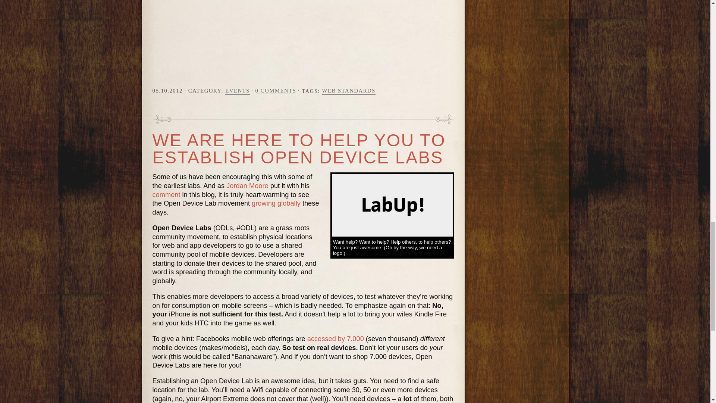 This screenshot has height=403, width=716. What do you see at coordinates (276, 91) in the screenshot?
I see `0 COMMENTS` at bounding box center [276, 91].